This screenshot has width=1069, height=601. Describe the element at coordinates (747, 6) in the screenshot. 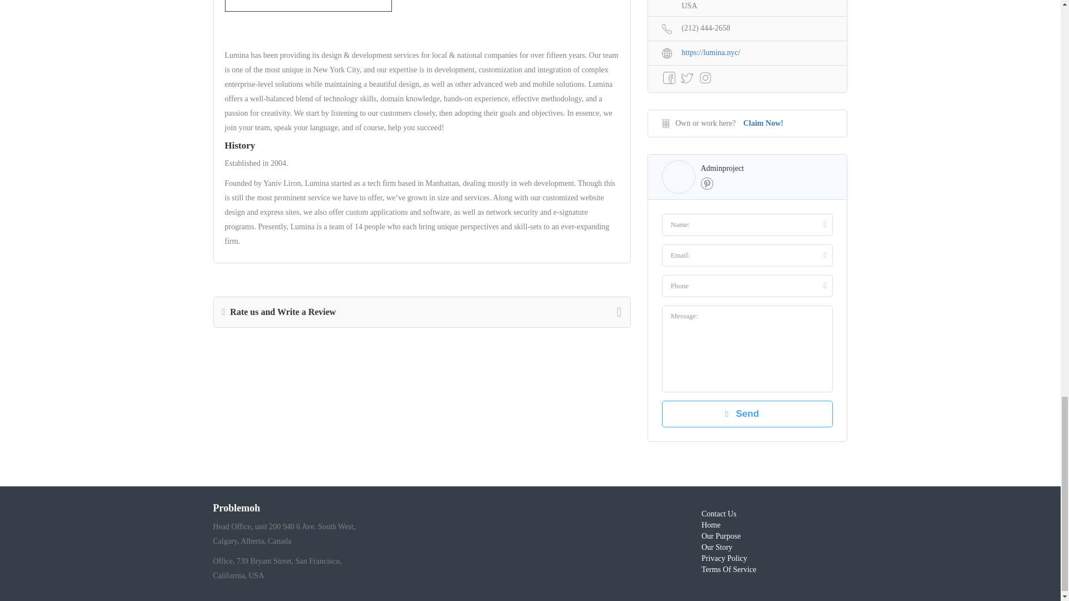

I see `1123 Broadway, New York, NY 10010, USA` at that location.